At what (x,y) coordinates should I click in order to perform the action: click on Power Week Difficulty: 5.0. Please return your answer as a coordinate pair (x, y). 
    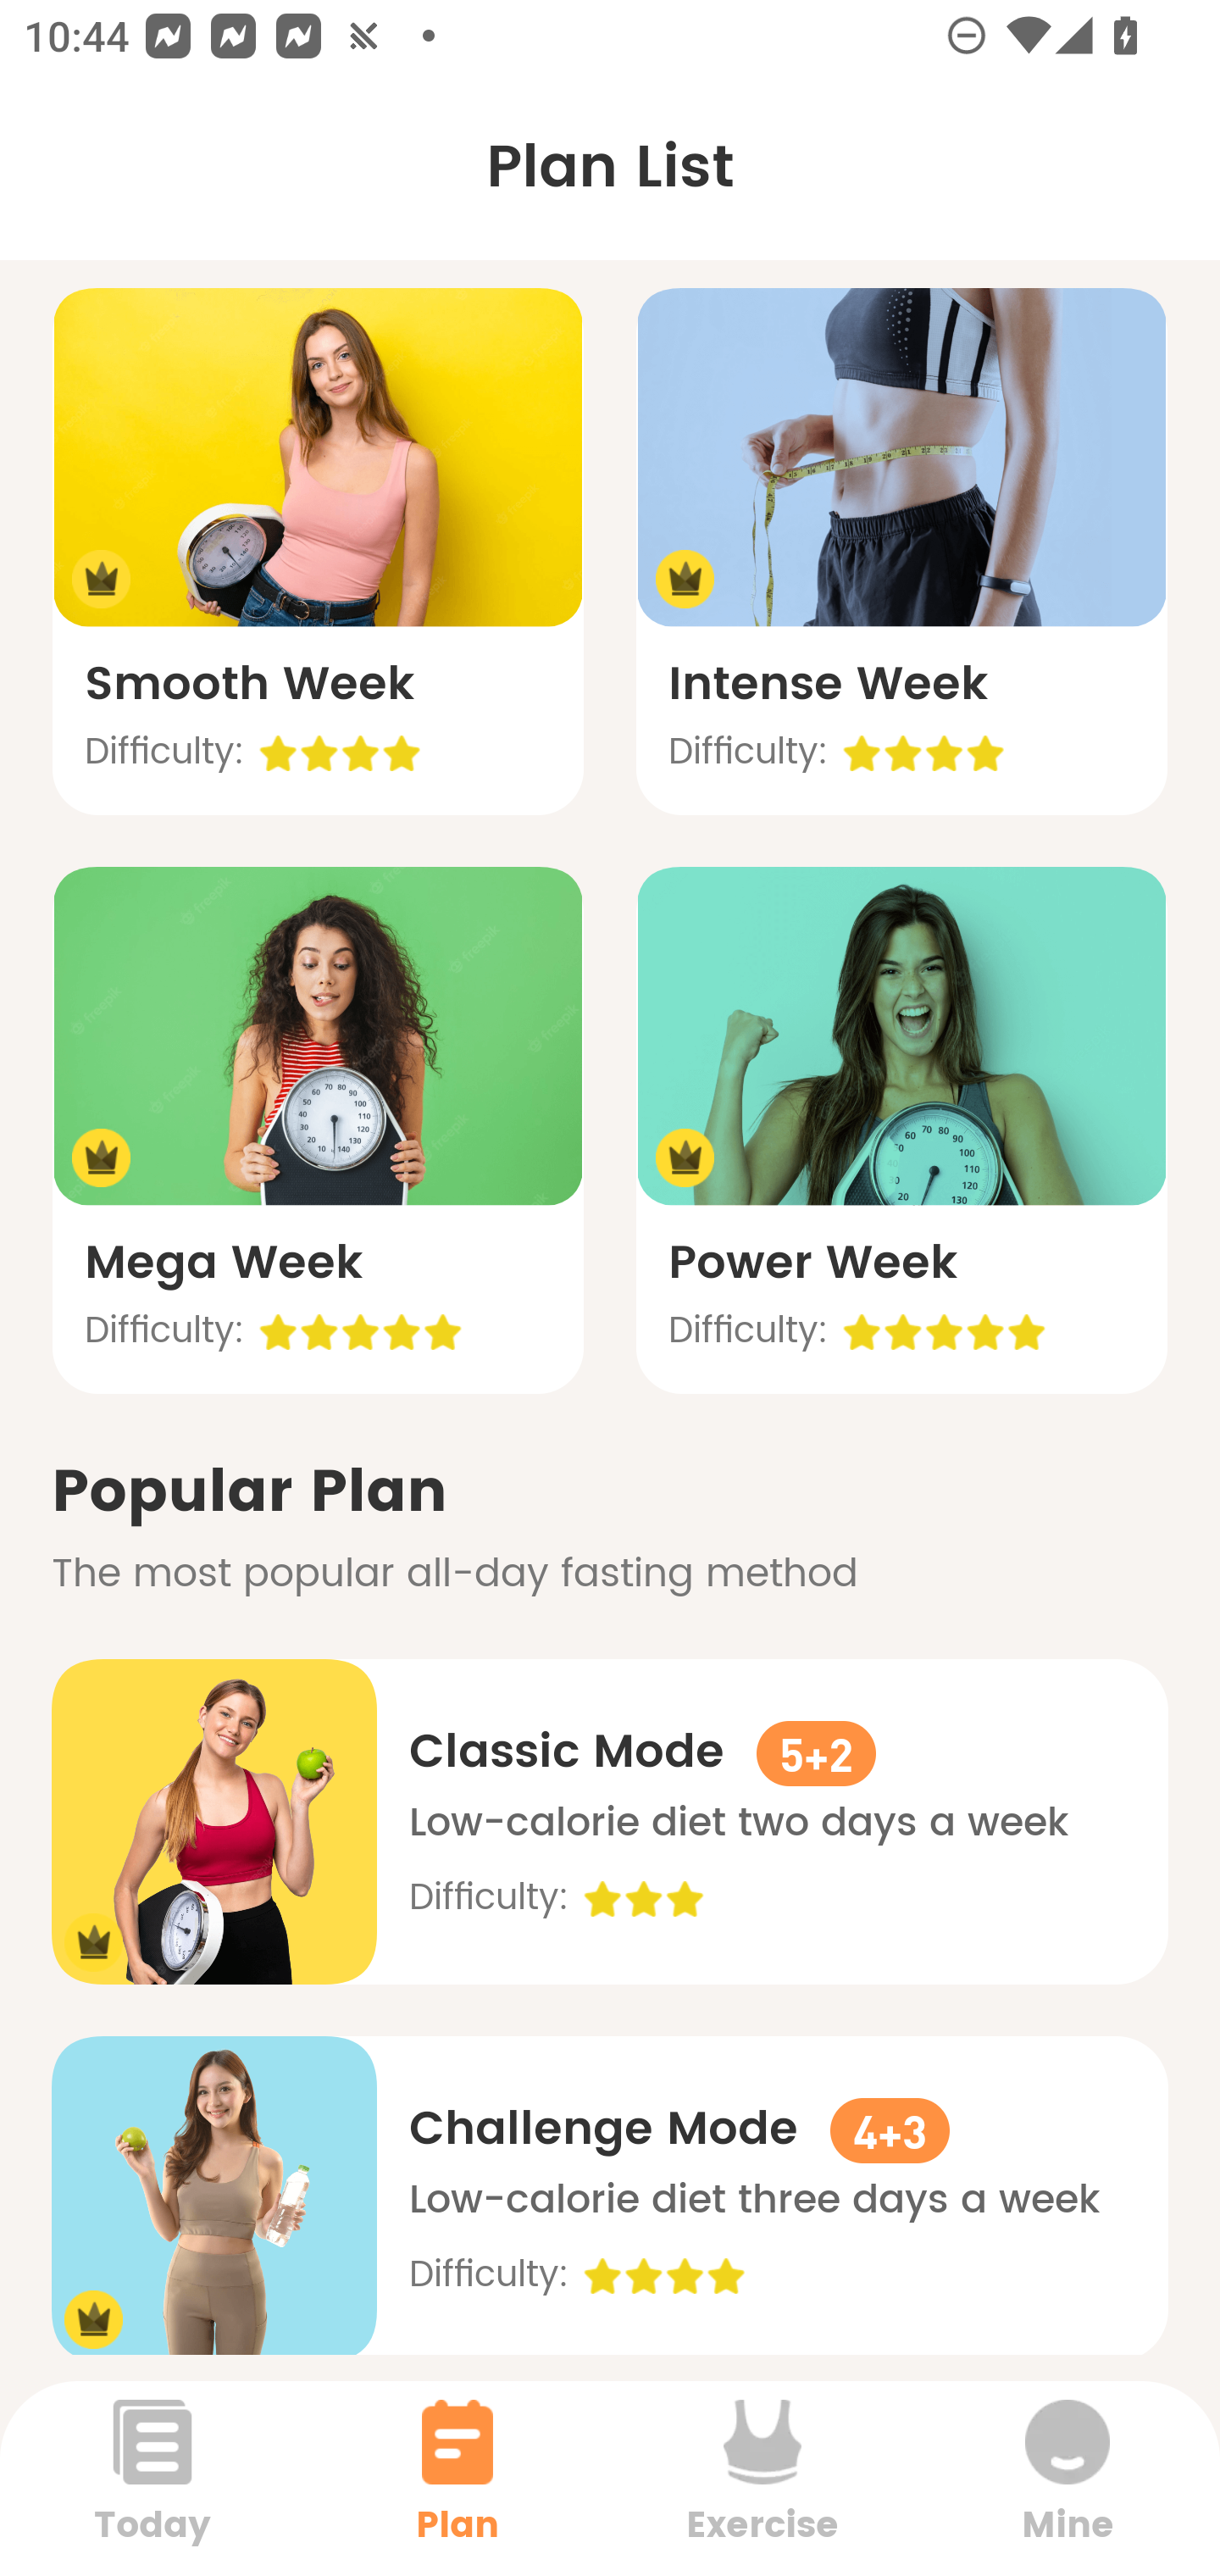
    Looking at the image, I should click on (901, 1130).